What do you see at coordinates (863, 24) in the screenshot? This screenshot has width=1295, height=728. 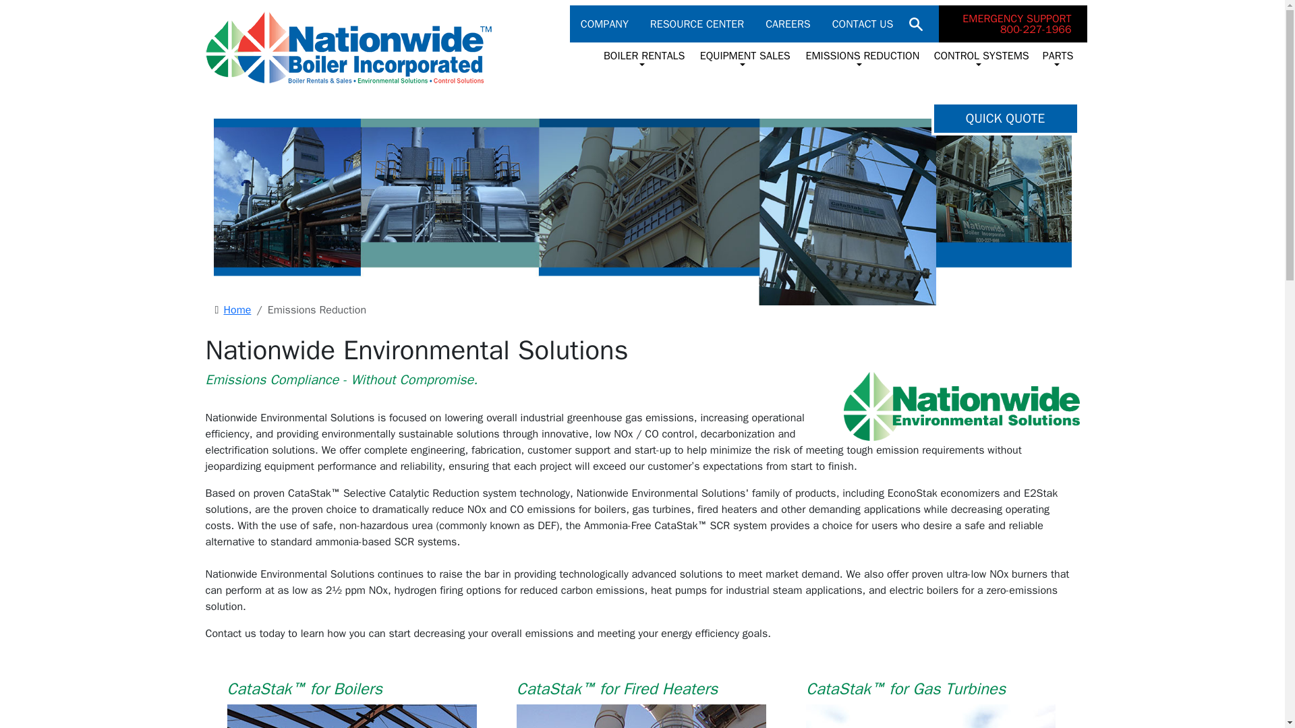 I see `CONTACT US` at bounding box center [863, 24].